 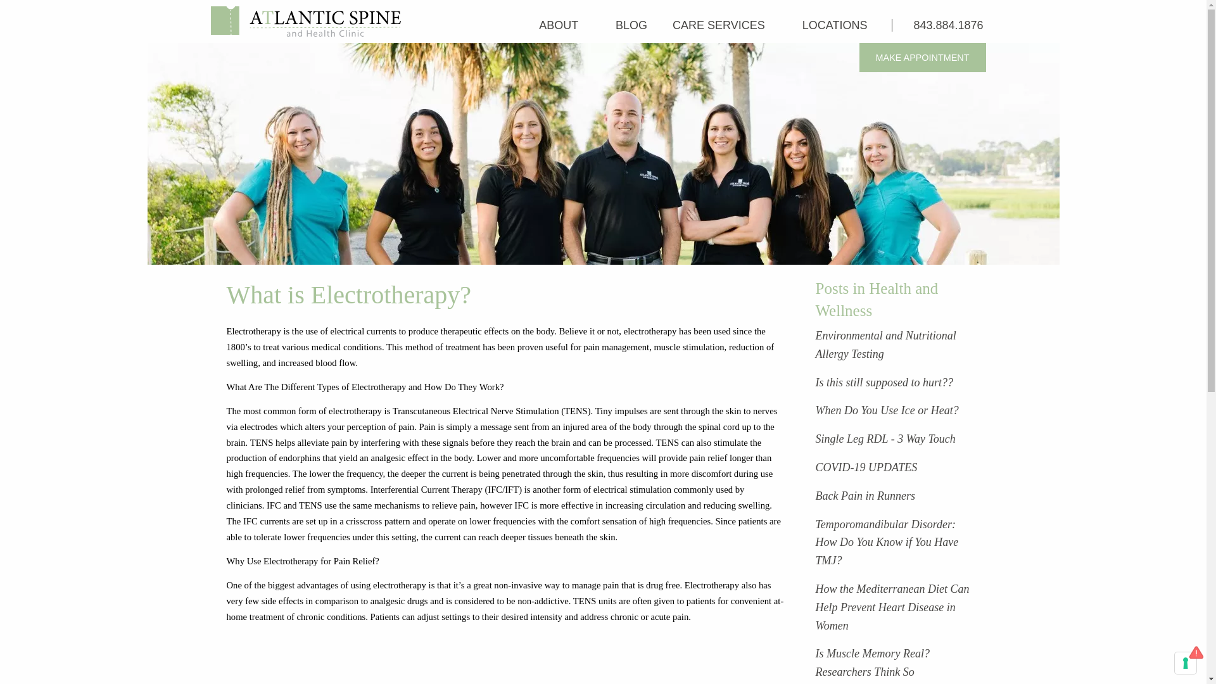 I want to click on Temporomandibular Disorder: How Do You Know if You Have TMJ?, so click(x=887, y=542).